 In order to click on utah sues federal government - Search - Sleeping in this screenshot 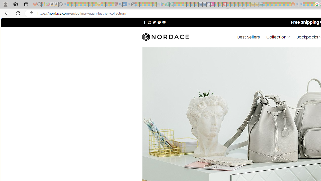, I will do `click(129, 5)`.